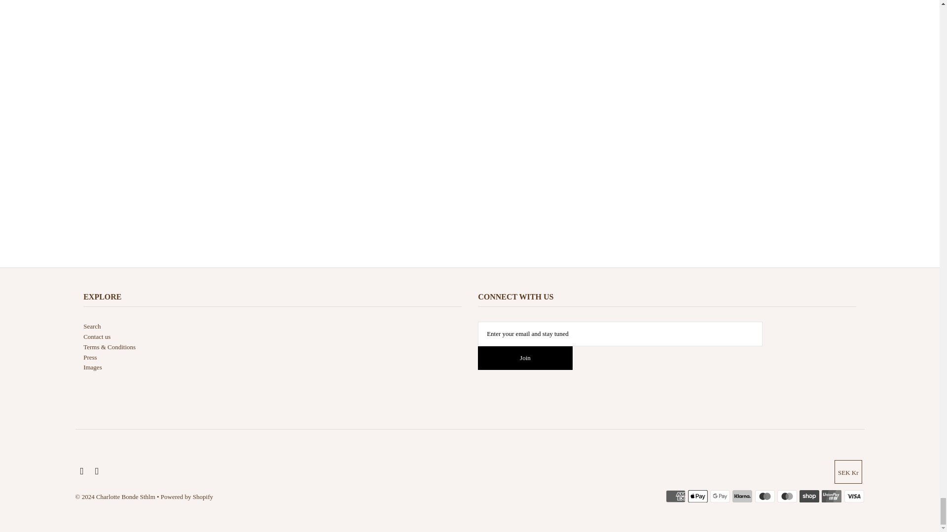 The image size is (947, 532). I want to click on Join, so click(525, 358).